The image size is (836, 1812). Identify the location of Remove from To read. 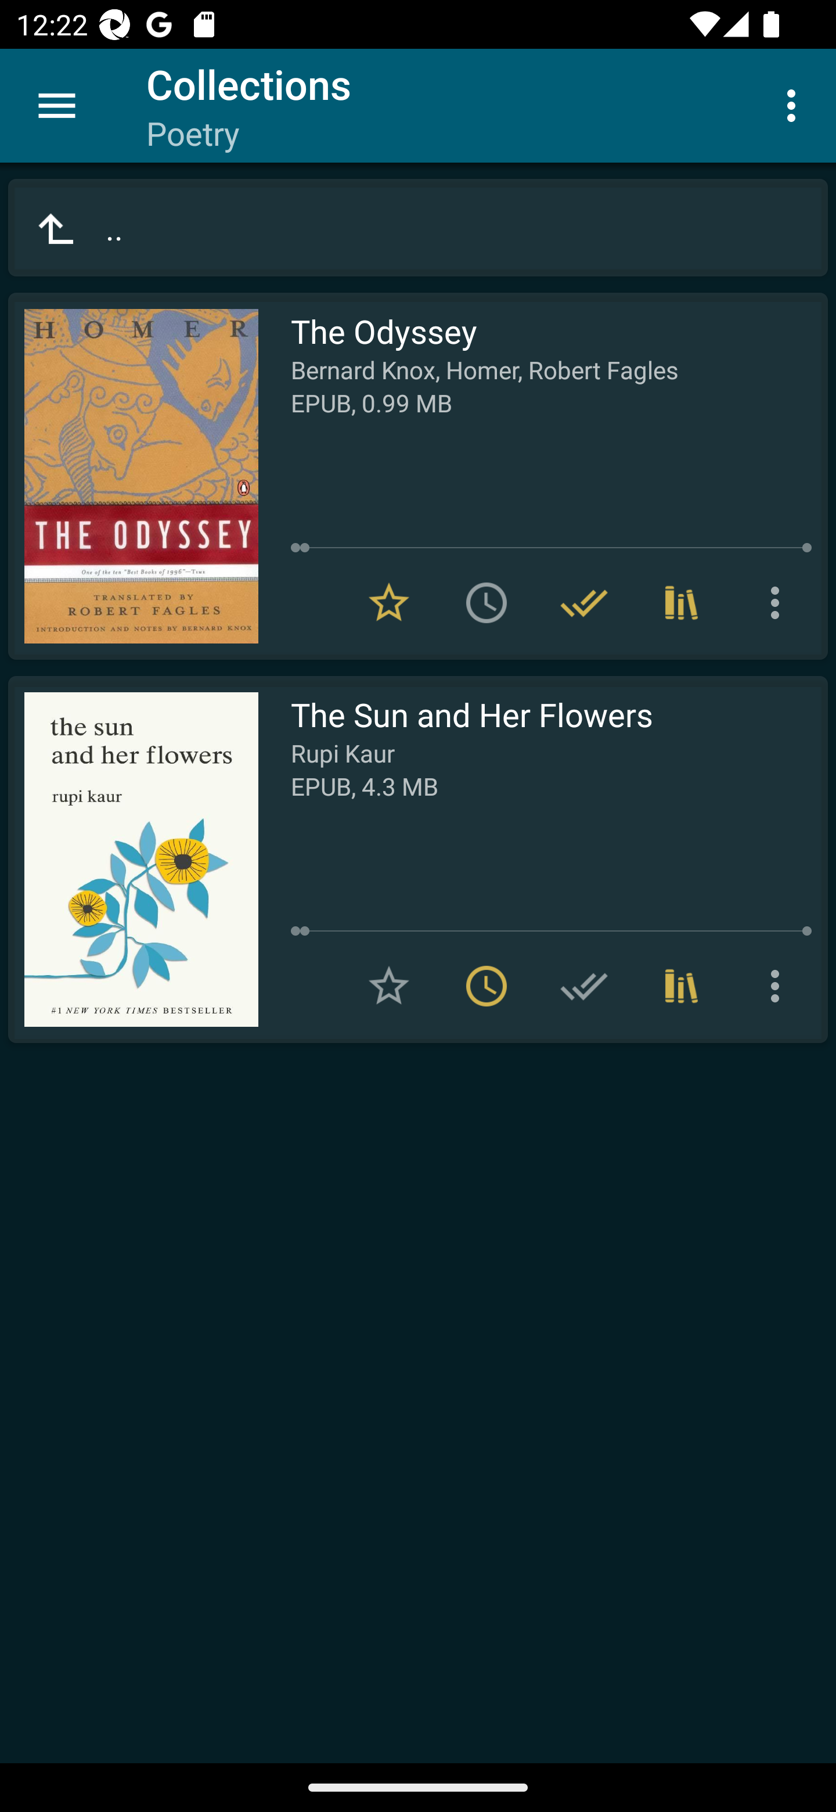
(487, 986).